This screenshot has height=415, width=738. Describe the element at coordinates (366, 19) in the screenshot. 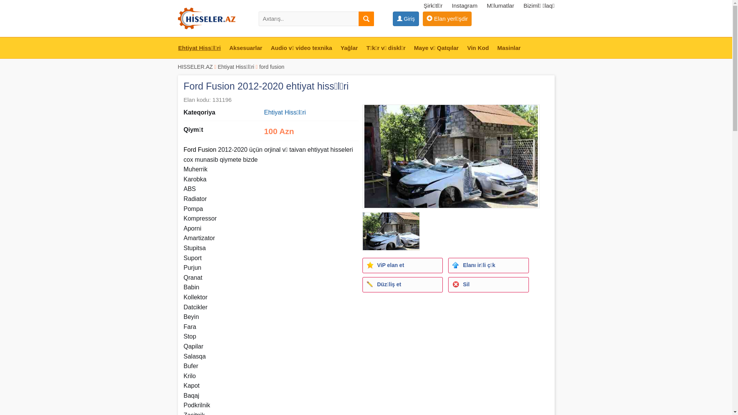

I see ` ` at that location.